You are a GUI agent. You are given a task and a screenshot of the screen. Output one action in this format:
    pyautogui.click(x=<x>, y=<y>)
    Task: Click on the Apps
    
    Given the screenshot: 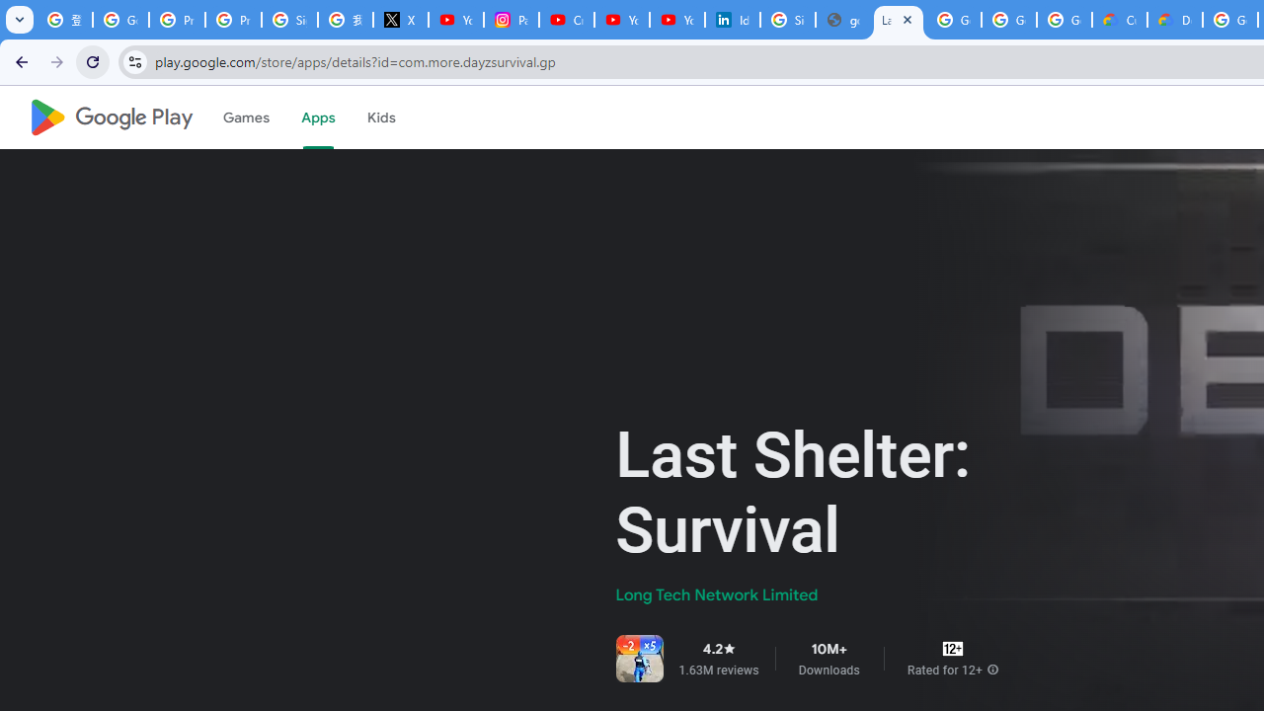 What is the action you would take?
    pyautogui.click(x=318, y=118)
    